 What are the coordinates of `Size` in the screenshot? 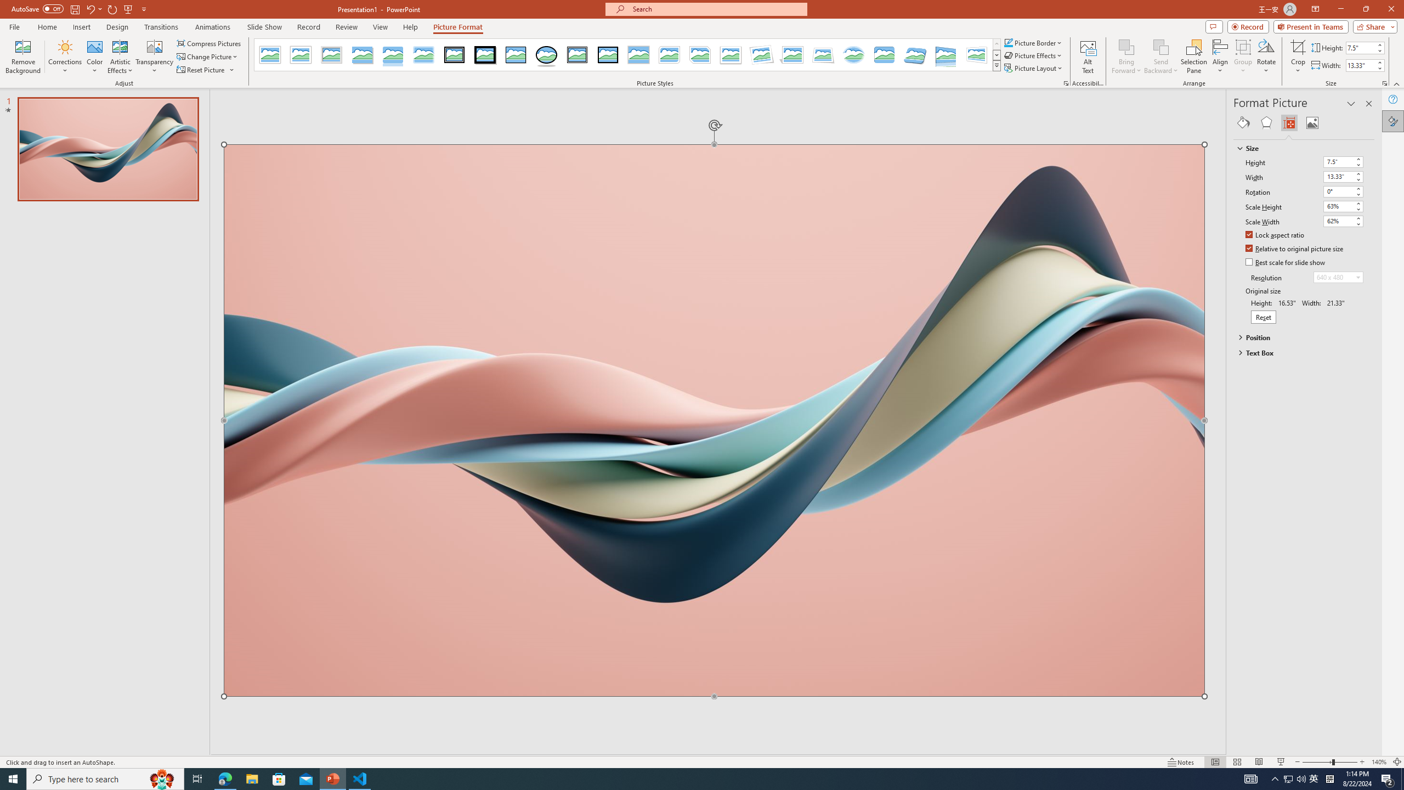 It's located at (1299, 148).